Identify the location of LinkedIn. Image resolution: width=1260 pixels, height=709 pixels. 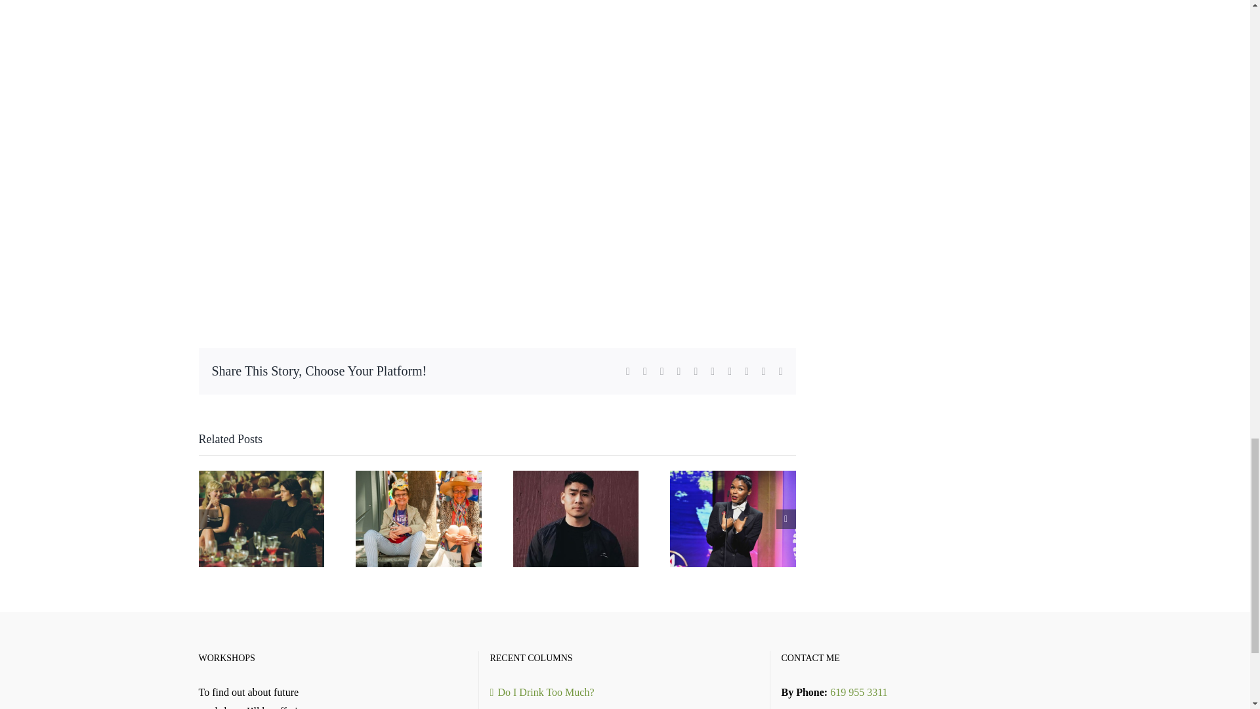
(679, 372).